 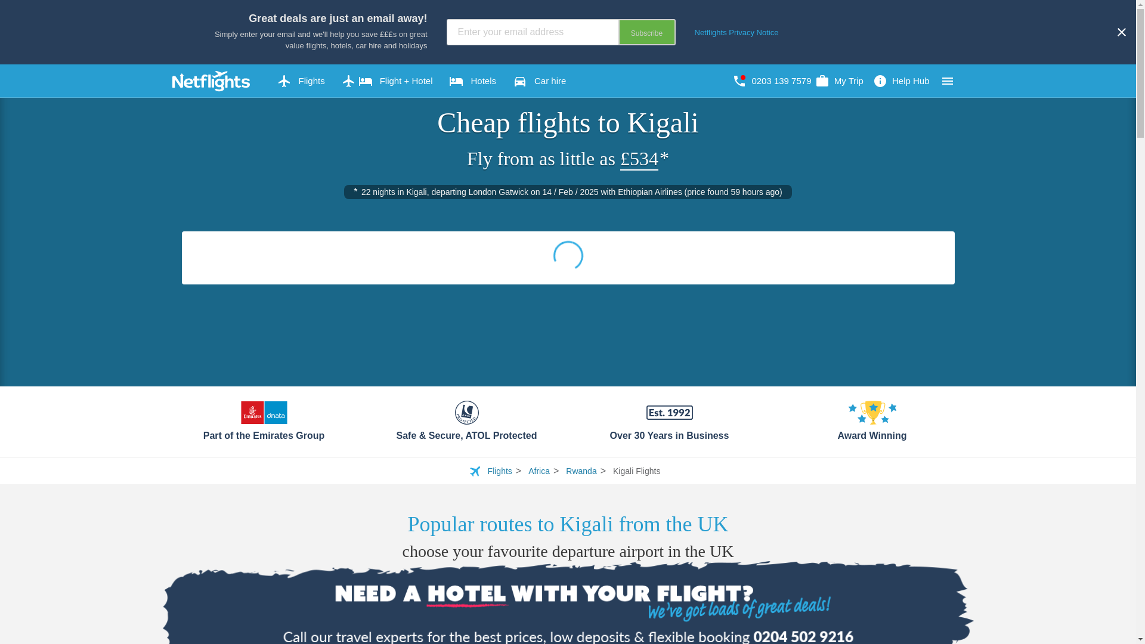 What do you see at coordinates (900, 81) in the screenshot?
I see `Help Hub` at bounding box center [900, 81].